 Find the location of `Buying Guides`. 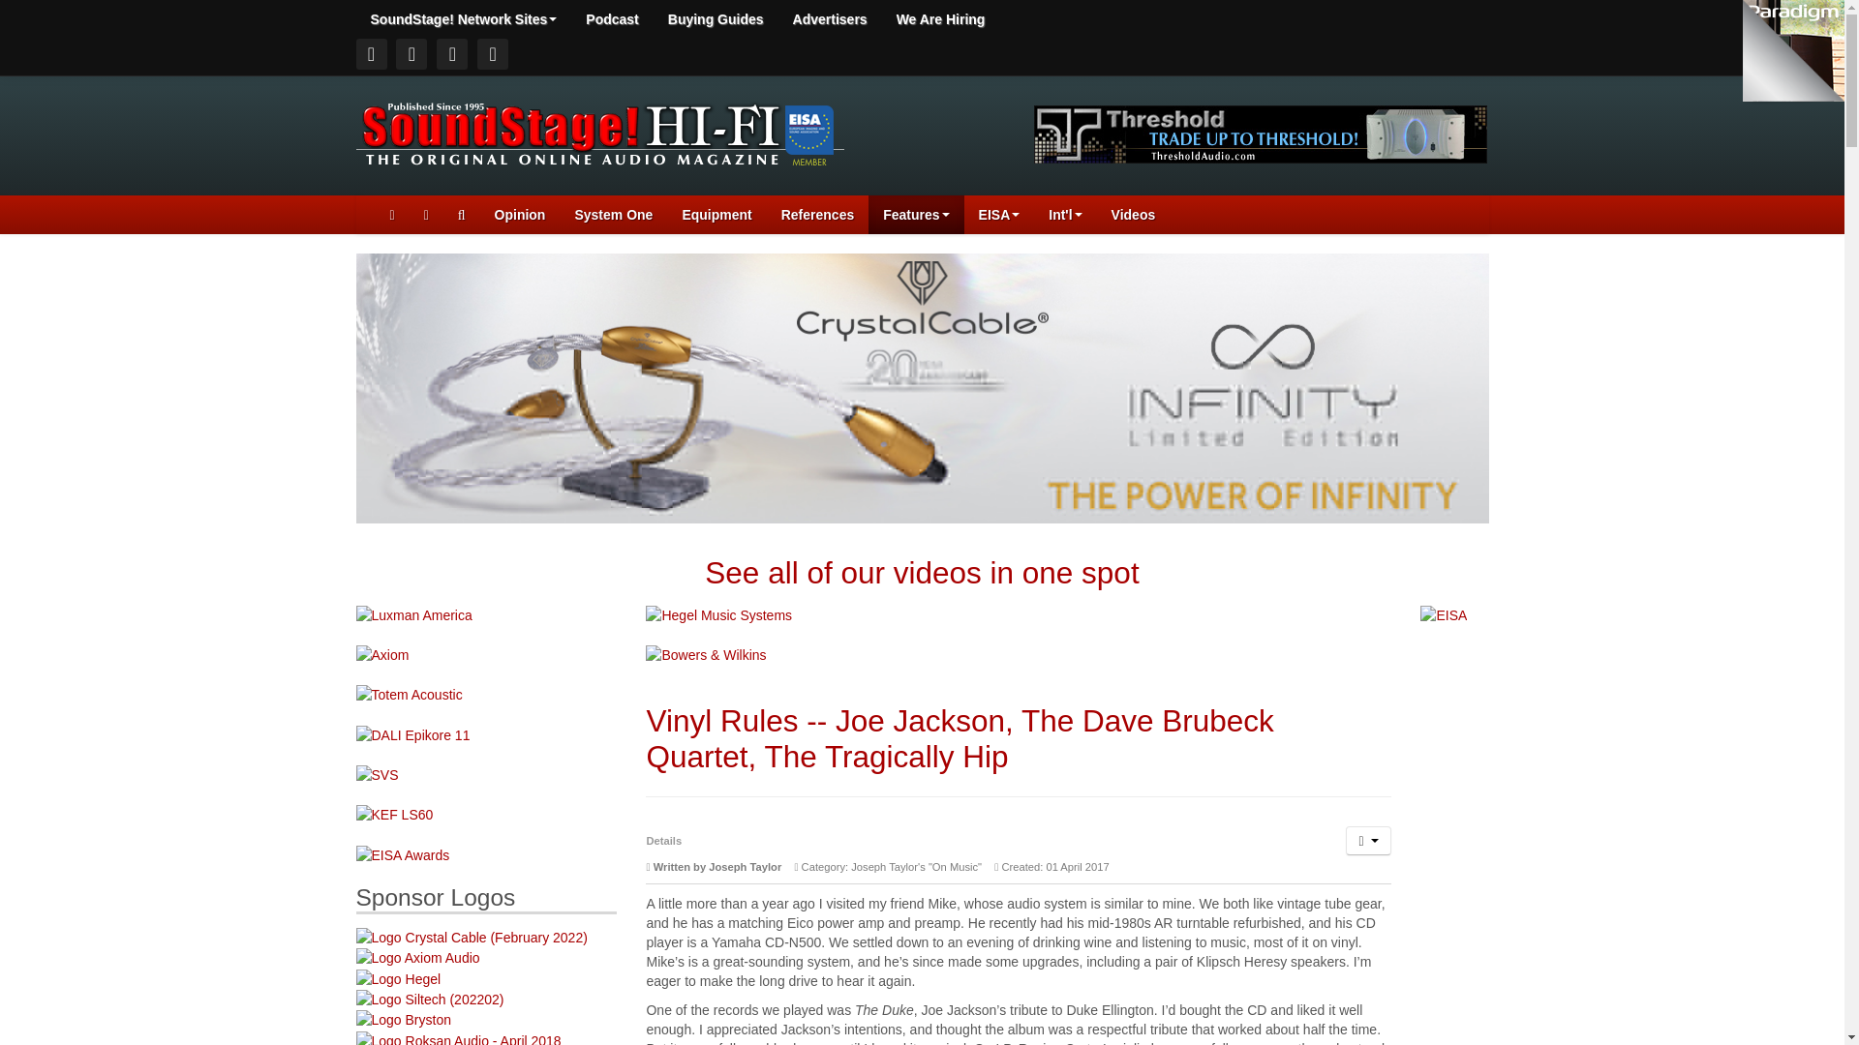

Buying Guides is located at coordinates (716, 19).